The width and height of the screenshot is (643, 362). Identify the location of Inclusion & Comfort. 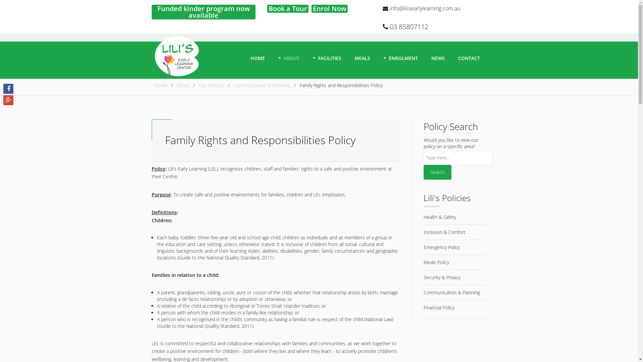
(445, 232).